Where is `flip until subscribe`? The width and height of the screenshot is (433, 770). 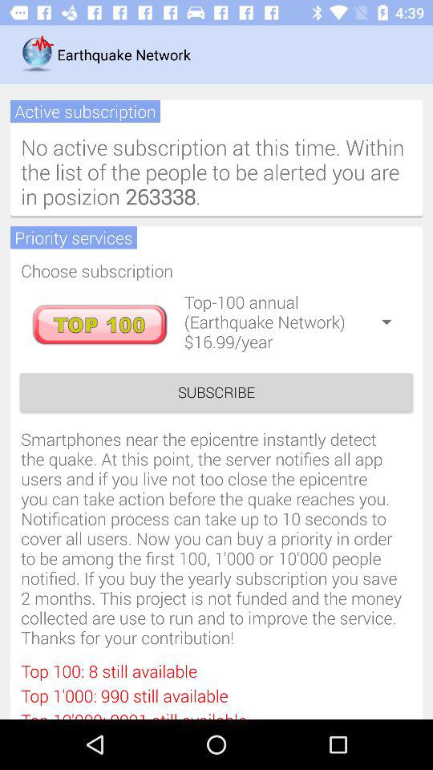
flip until subscribe is located at coordinates (216, 391).